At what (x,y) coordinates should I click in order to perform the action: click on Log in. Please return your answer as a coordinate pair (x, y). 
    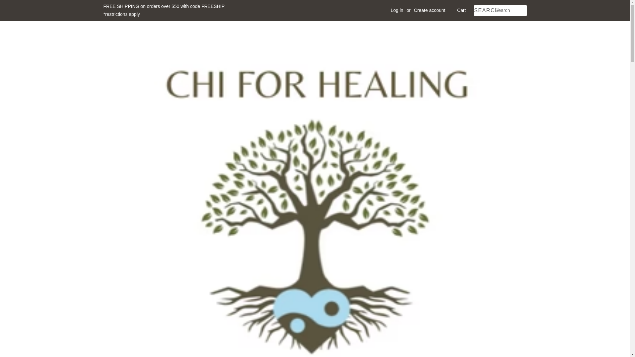
    Looking at the image, I should click on (397, 10).